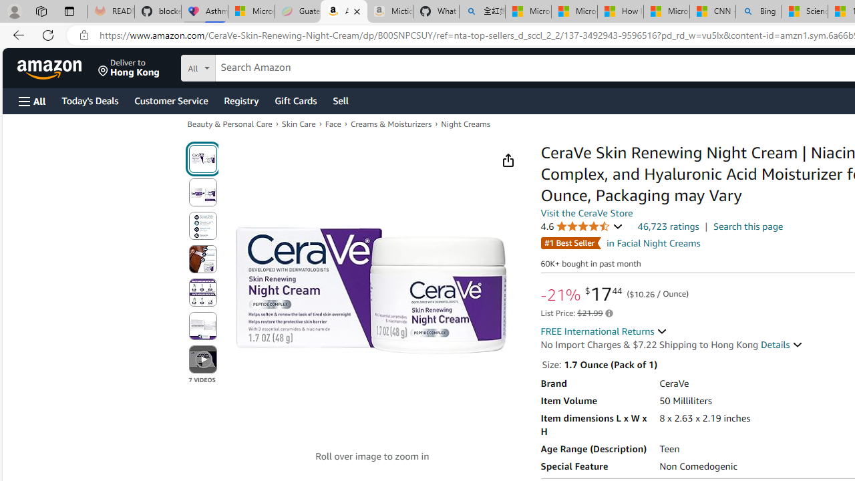 This screenshot has width=855, height=481. Describe the element at coordinates (759, 12) in the screenshot. I see `Bing` at that location.